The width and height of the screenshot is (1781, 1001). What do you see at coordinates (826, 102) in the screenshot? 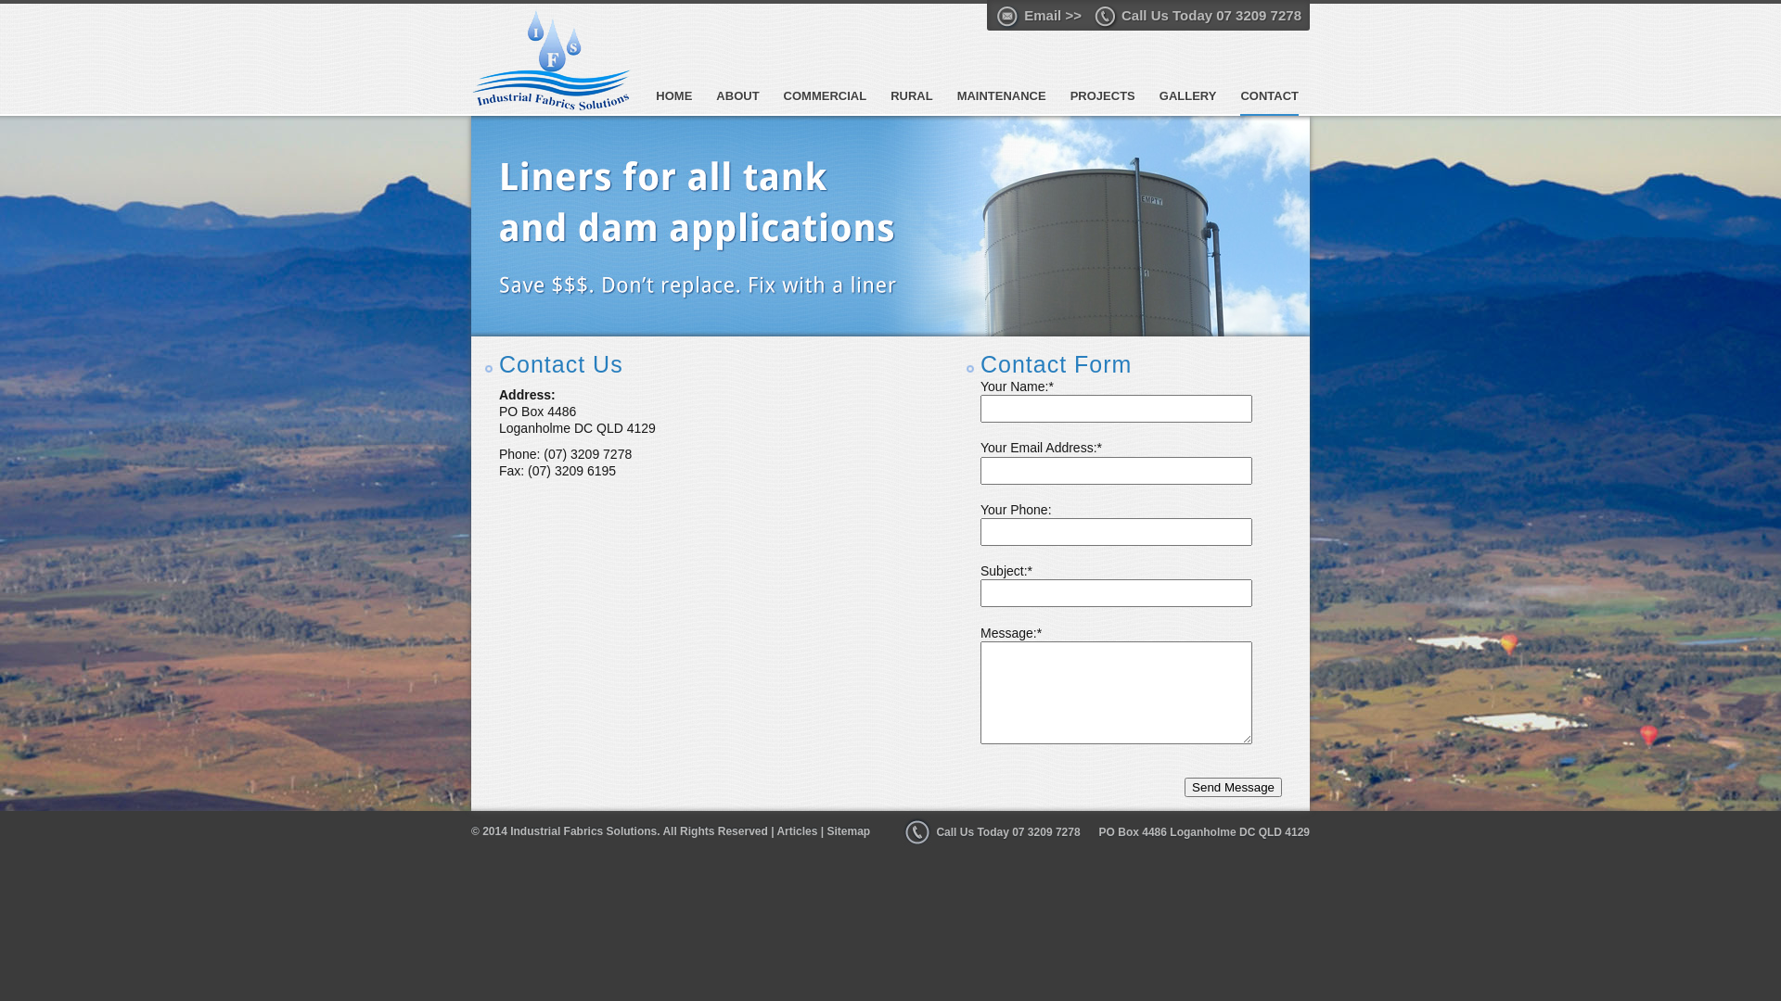
I see `COMMERCIAL` at bounding box center [826, 102].